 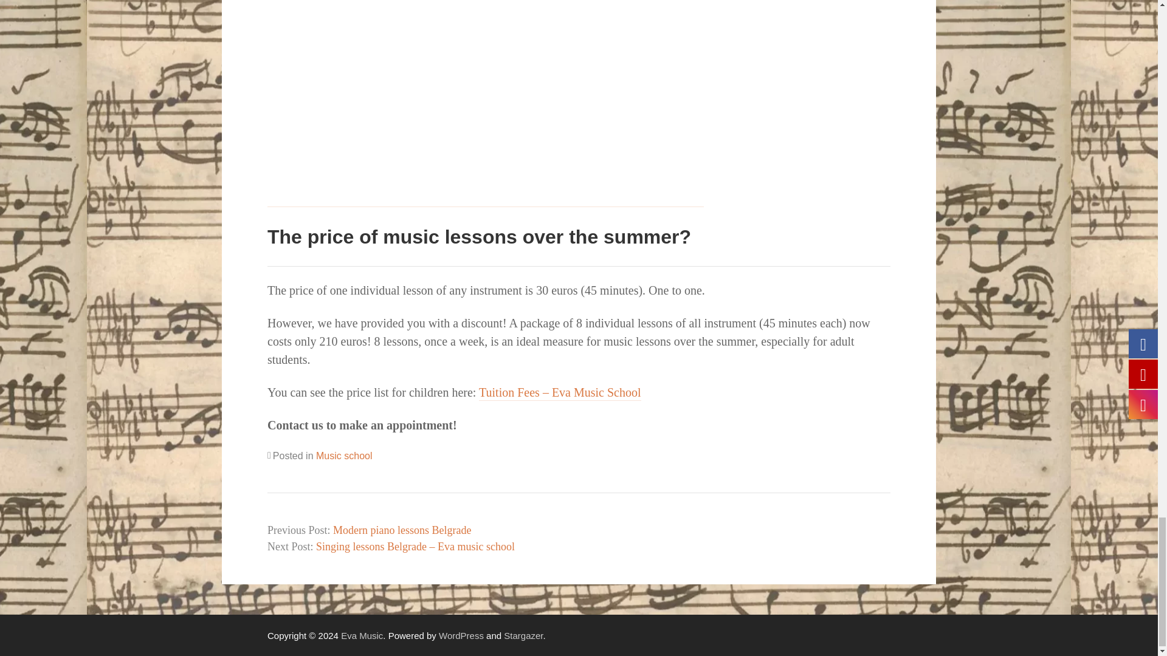 I want to click on Stargazer, so click(x=523, y=635).